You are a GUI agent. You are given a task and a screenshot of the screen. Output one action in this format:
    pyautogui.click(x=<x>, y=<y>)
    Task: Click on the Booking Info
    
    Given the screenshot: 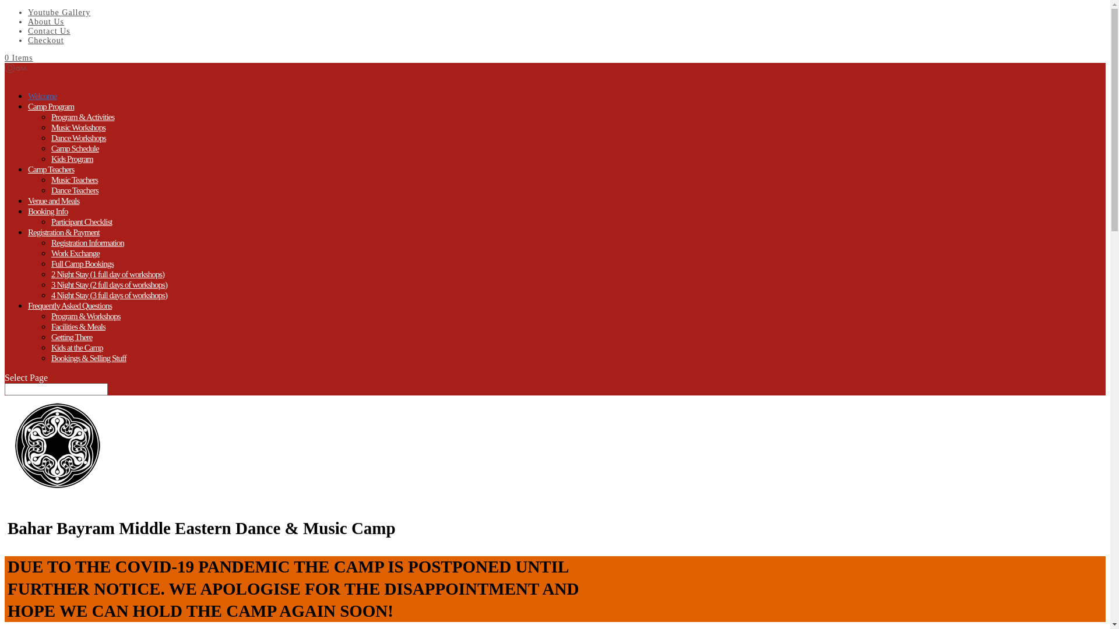 What is the action you would take?
    pyautogui.click(x=48, y=220)
    